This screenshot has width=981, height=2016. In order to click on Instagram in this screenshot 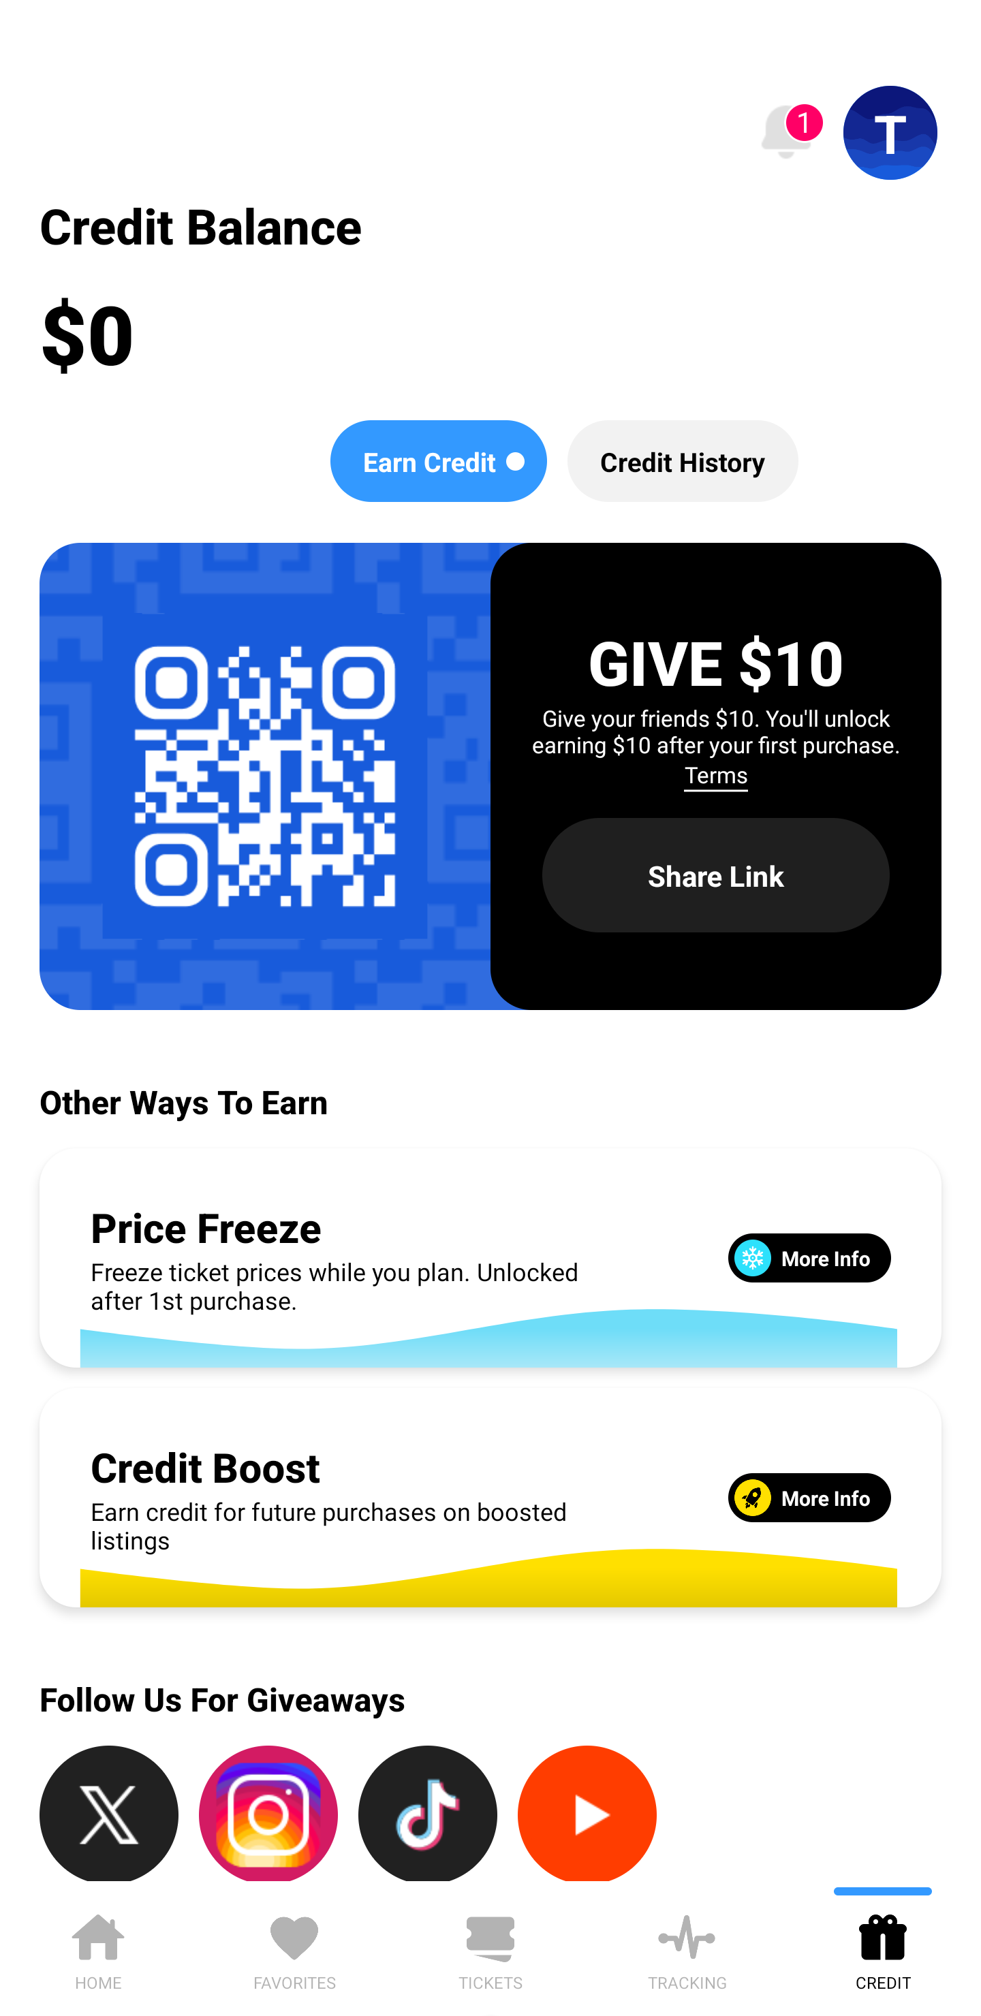, I will do `click(268, 1813)`.